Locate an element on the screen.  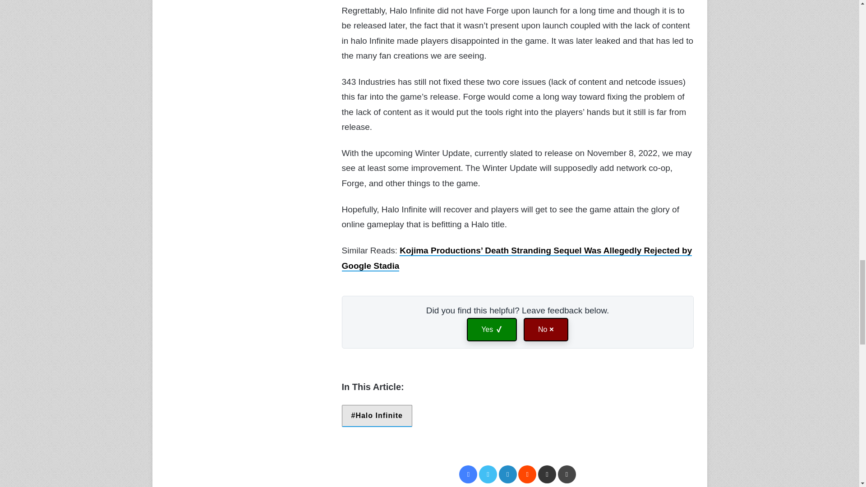
Share via Email is located at coordinates (547, 474).